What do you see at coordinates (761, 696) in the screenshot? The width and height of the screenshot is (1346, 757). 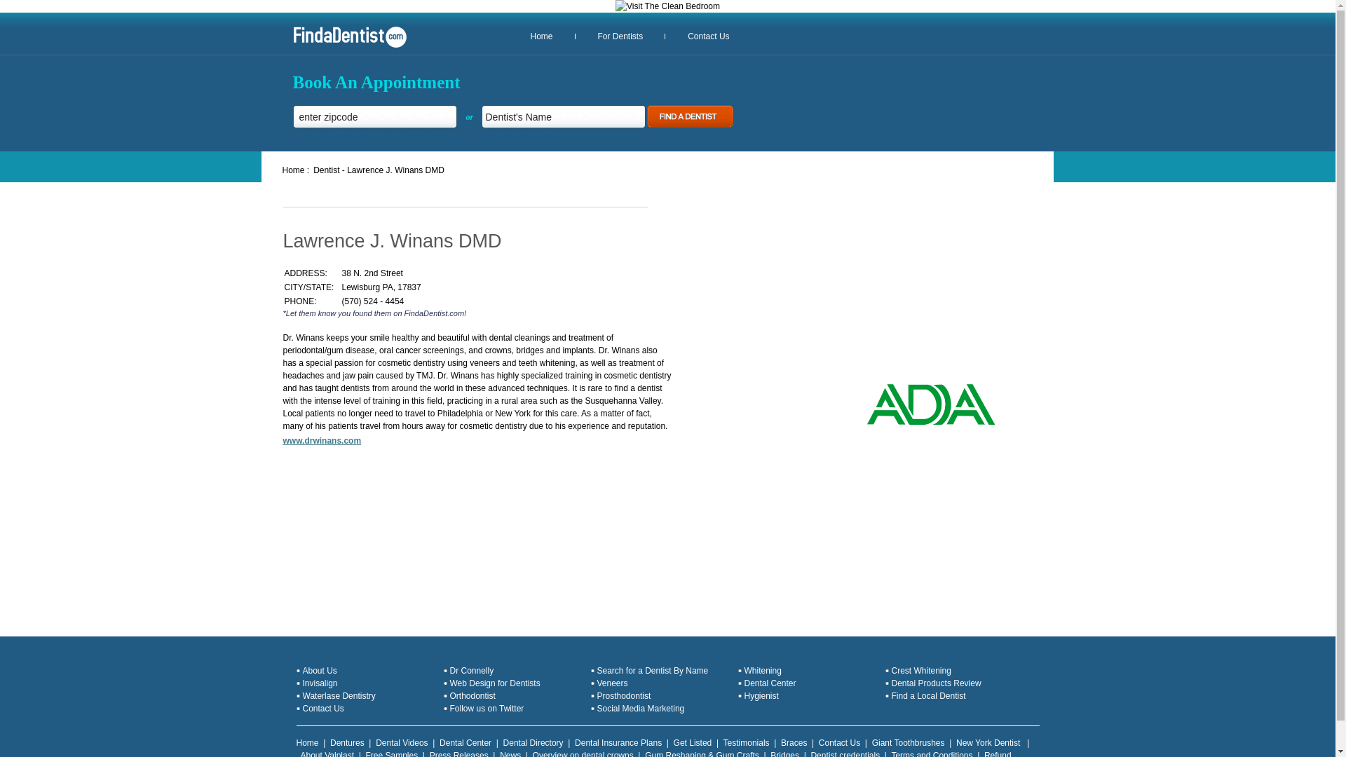 I see `Hygienist` at bounding box center [761, 696].